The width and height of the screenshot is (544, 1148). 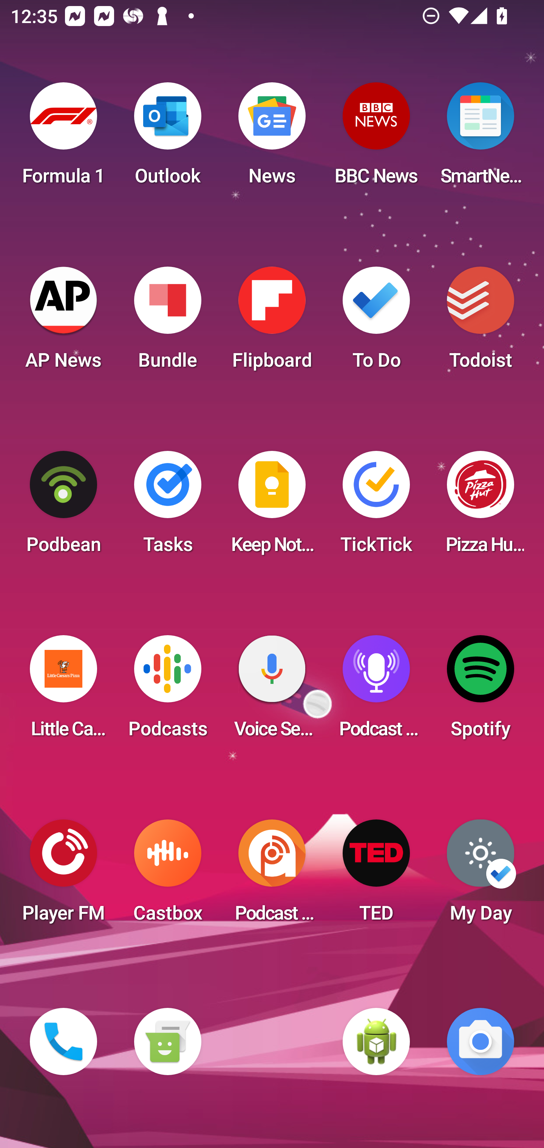 What do you see at coordinates (376, 1042) in the screenshot?
I see `WebView Browser Tester` at bounding box center [376, 1042].